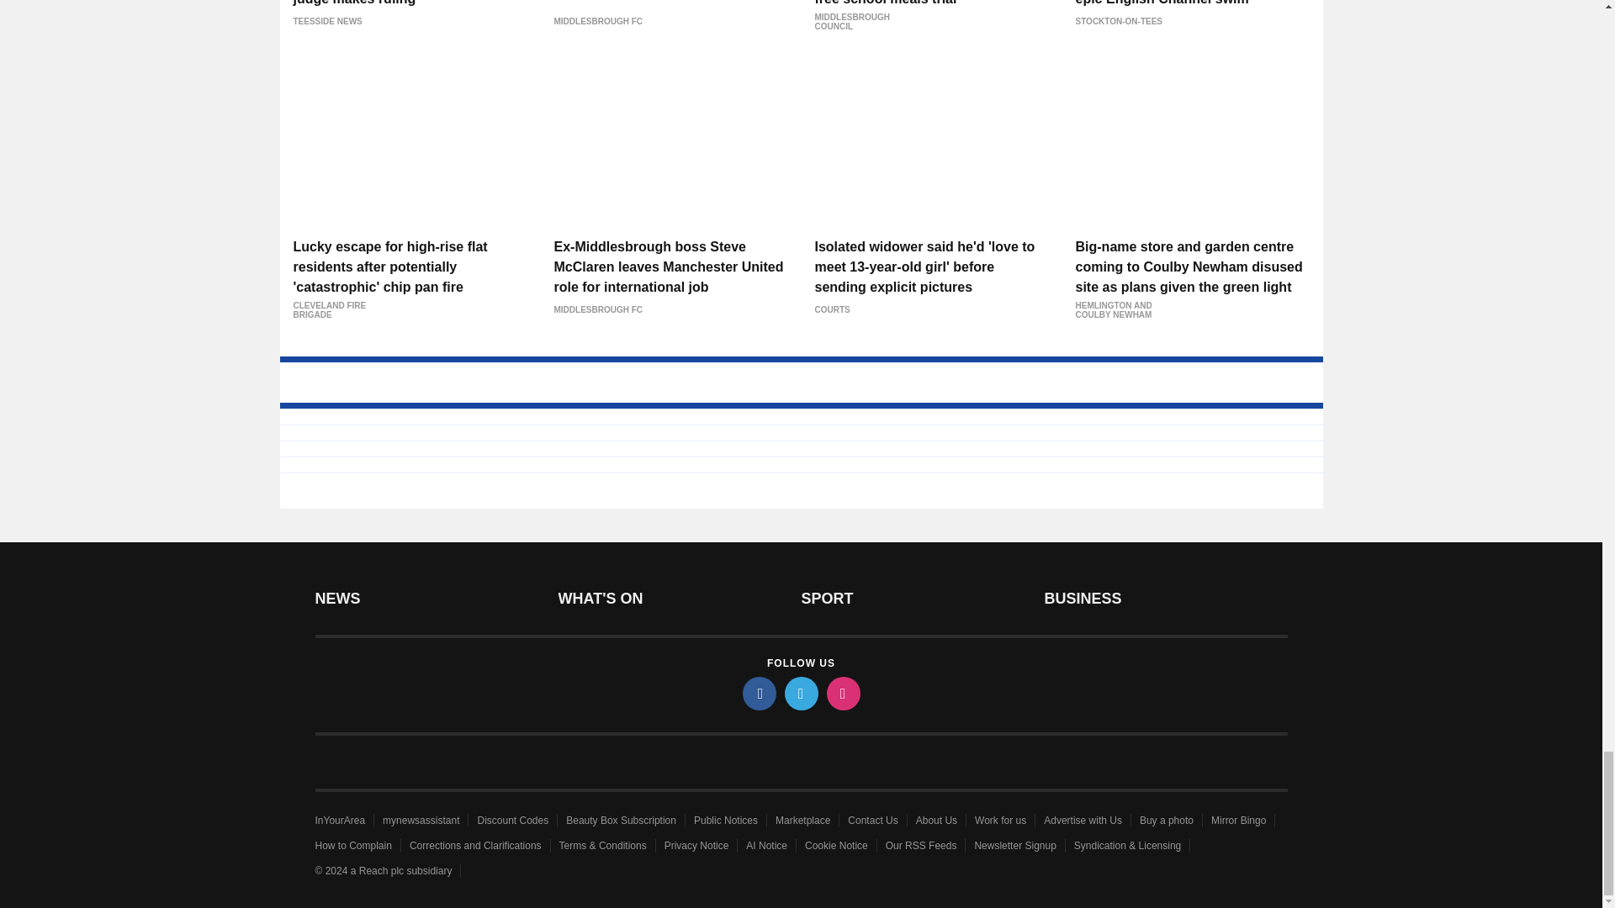 The width and height of the screenshot is (1615, 908). I want to click on twitter, so click(800, 693).